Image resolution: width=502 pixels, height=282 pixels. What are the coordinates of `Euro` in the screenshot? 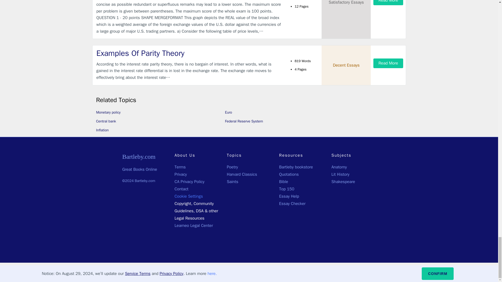 It's located at (229, 112).